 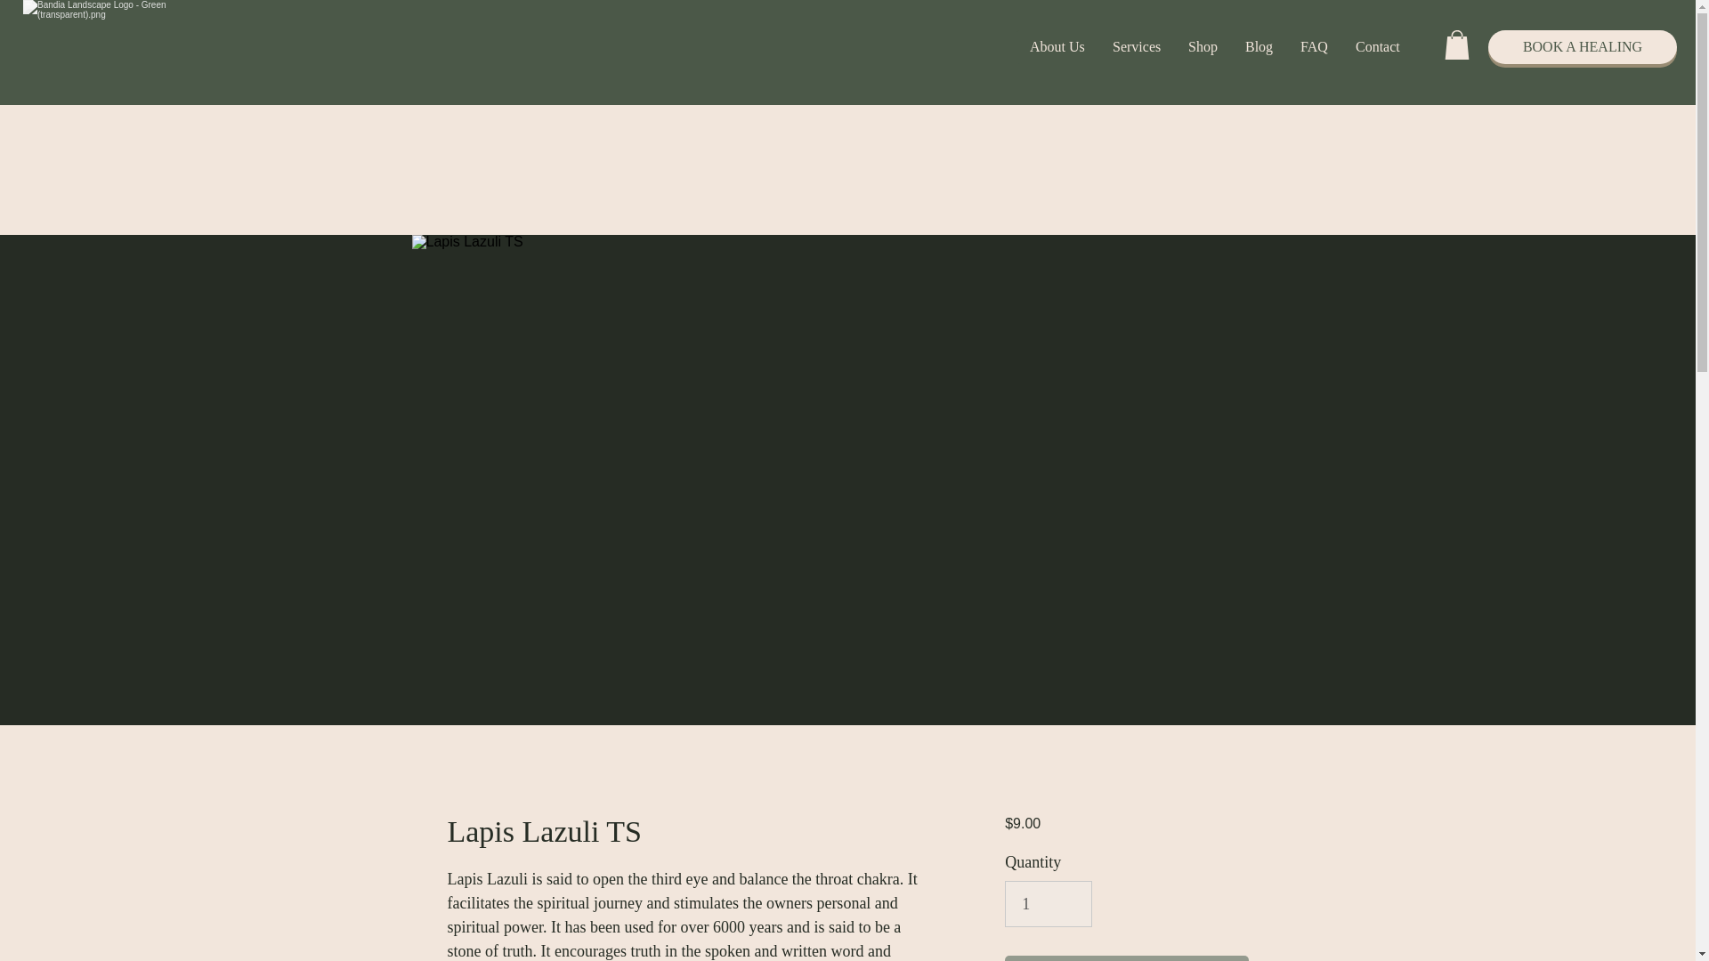 I want to click on BOOK A HEALING, so click(x=1583, y=46).